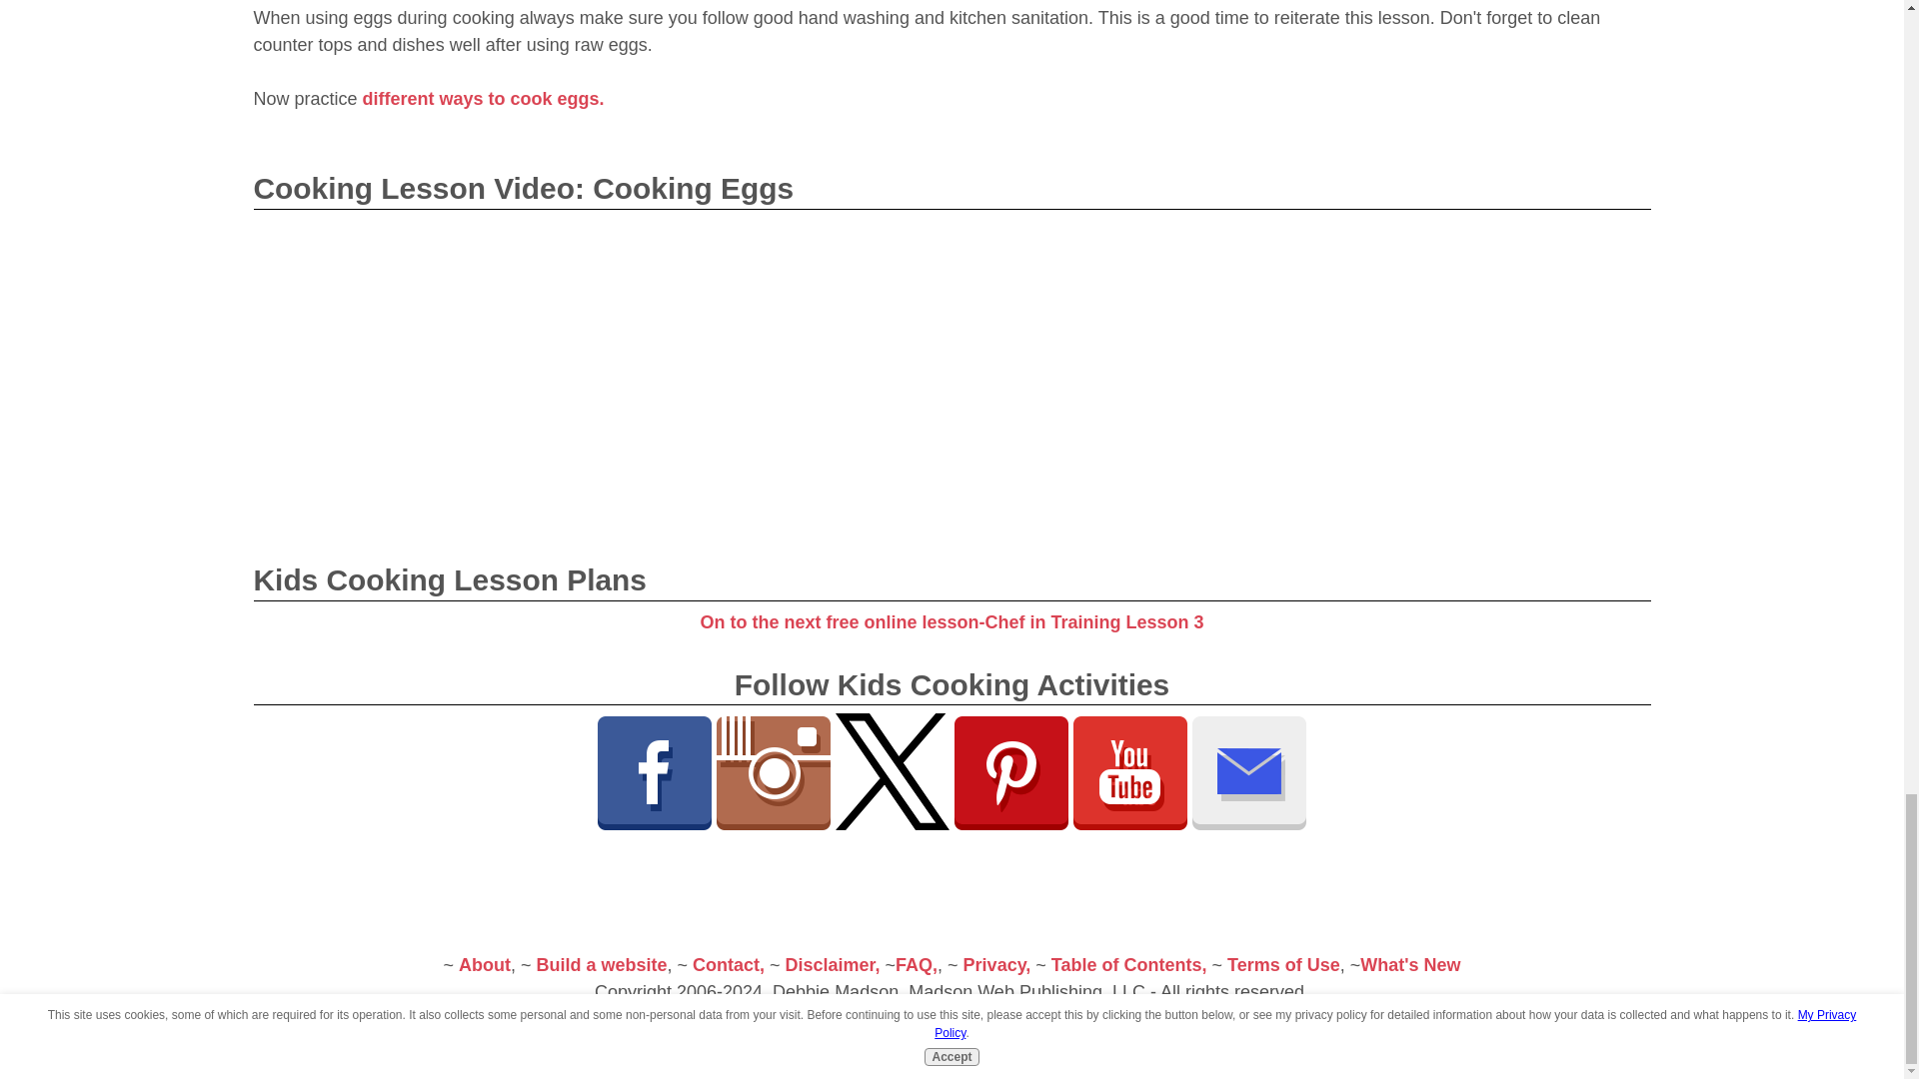  Describe the element at coordinates (1011, 773) in the screenshot. I see `Pinterest` at that location.